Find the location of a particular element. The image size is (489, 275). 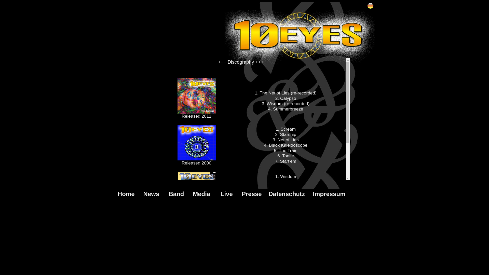

Media is located at coordinates (201, 194).